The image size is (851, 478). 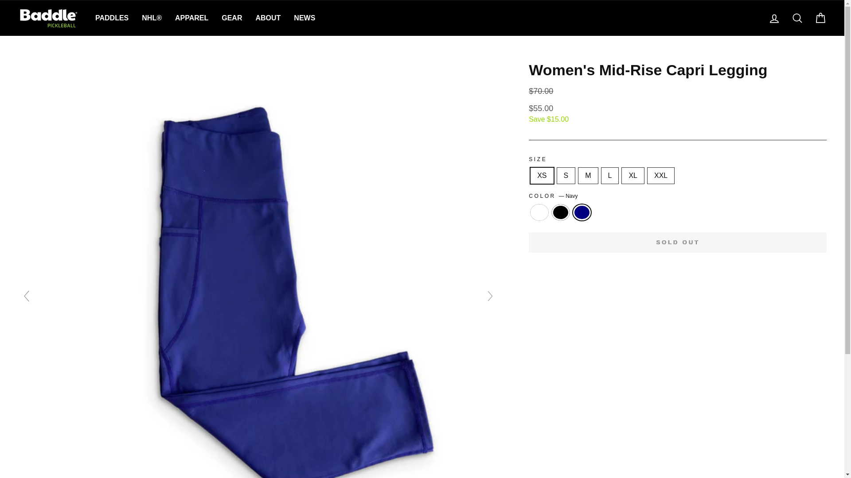 What do you see at coordinates (304, 18) in the screenshot?
I see `NEWS` at bounding box center [304, 18].